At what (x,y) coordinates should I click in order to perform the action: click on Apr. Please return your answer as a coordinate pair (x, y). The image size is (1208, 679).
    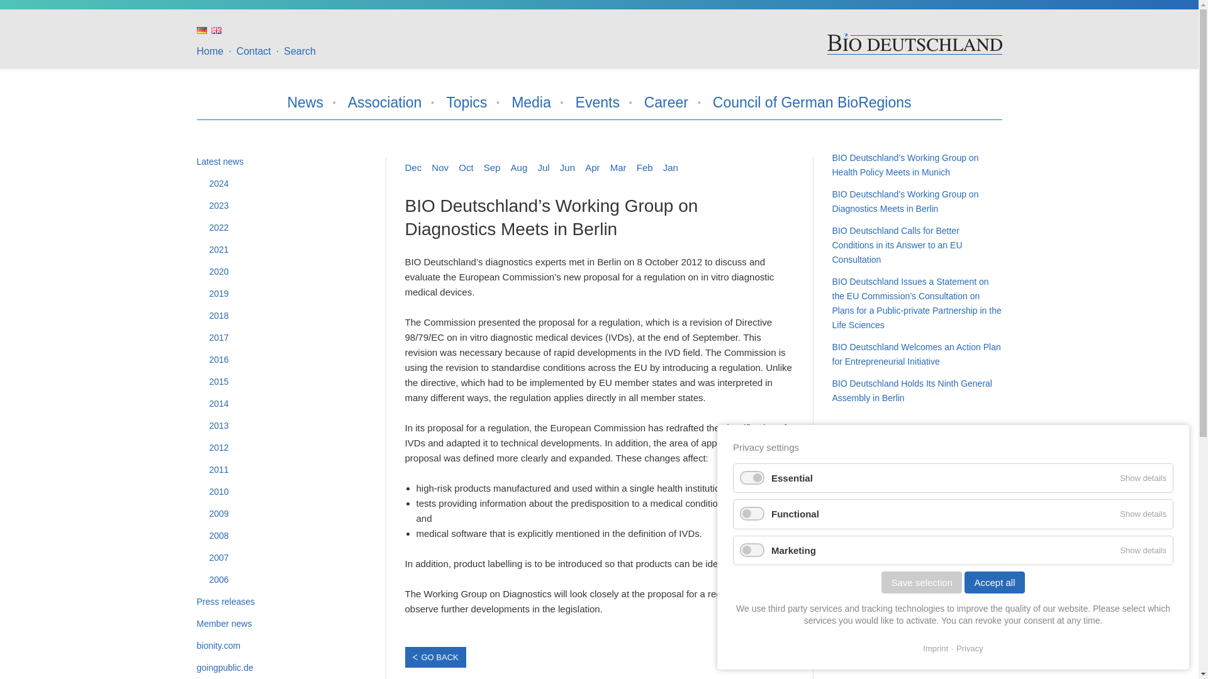
    Looking at the image, I should click on (591, 167).